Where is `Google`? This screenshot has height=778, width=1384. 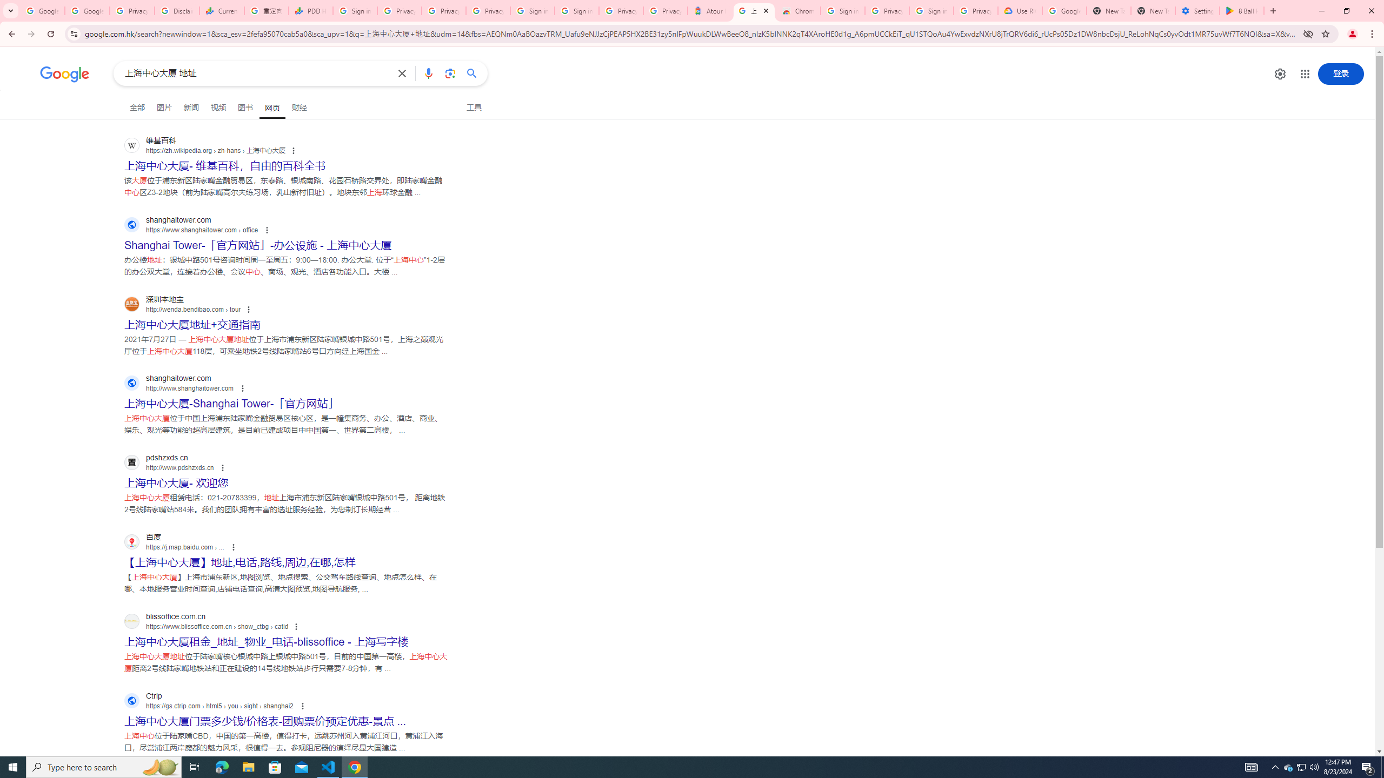 Google is located at coordinates (65, 75).